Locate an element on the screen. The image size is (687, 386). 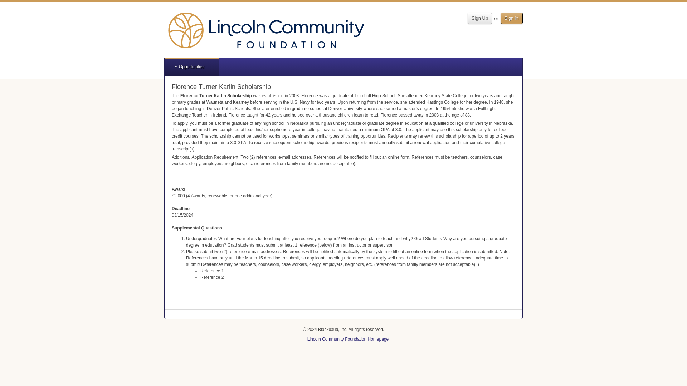
Lincoln Community Foundation Homepage is located at coordinates (348, 339).